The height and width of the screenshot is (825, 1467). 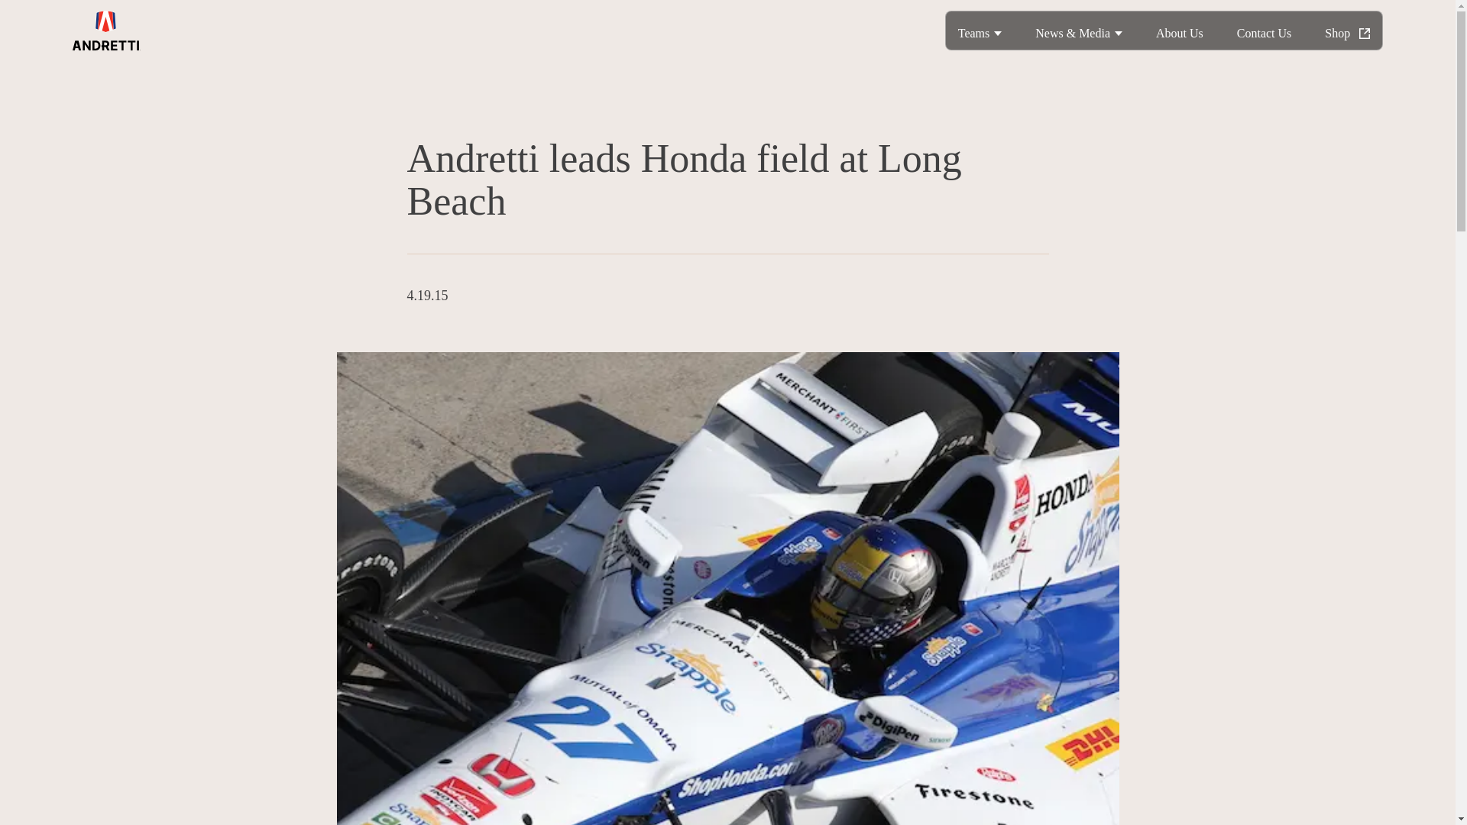 I want to click on Shop, so click(x=1347, y=31).